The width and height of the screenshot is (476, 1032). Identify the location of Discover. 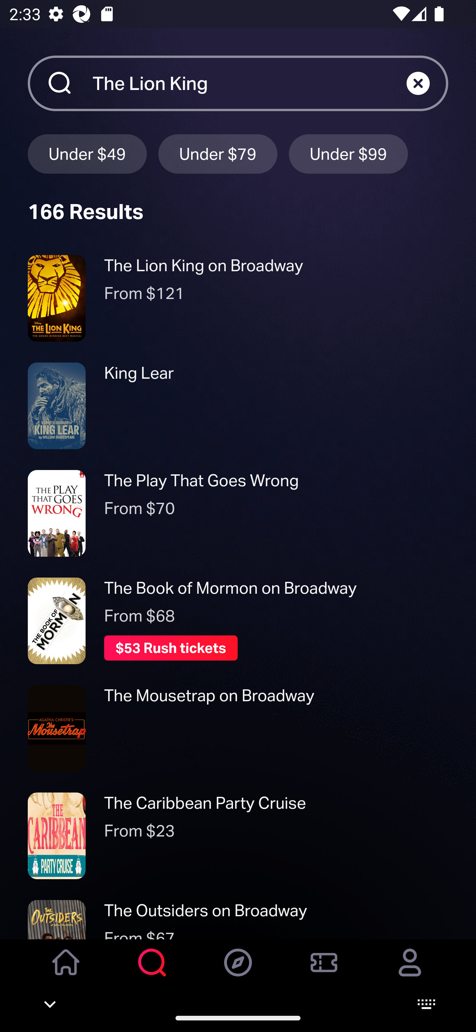
(238, 971).